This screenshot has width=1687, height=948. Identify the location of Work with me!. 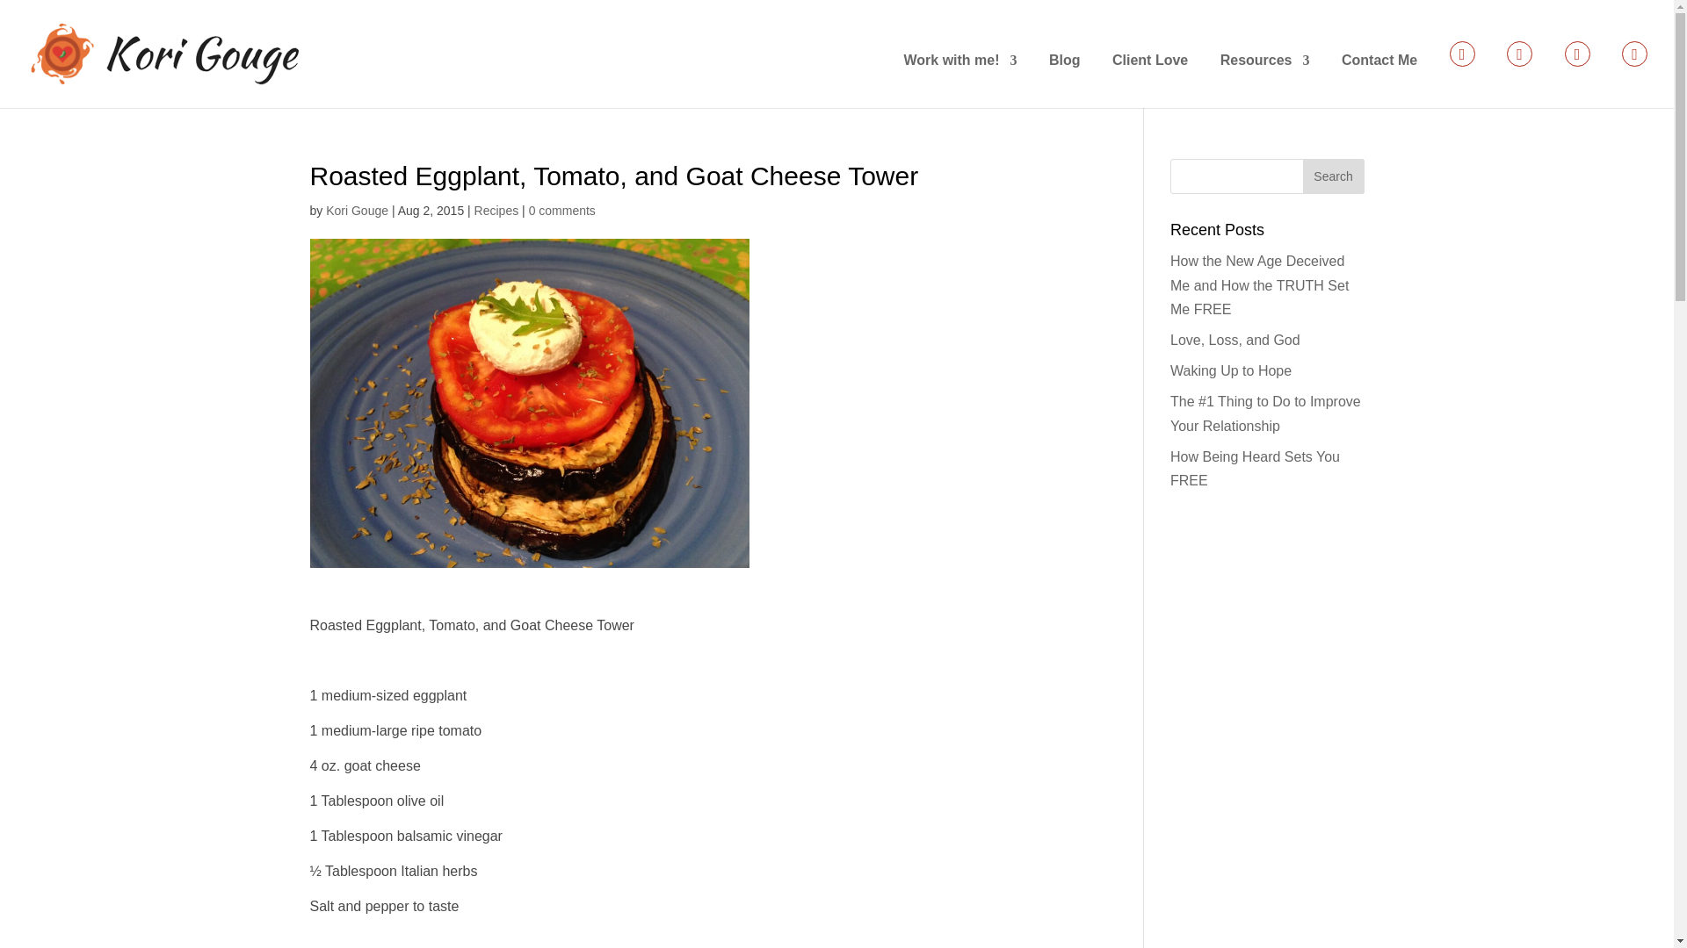
(959, 81).